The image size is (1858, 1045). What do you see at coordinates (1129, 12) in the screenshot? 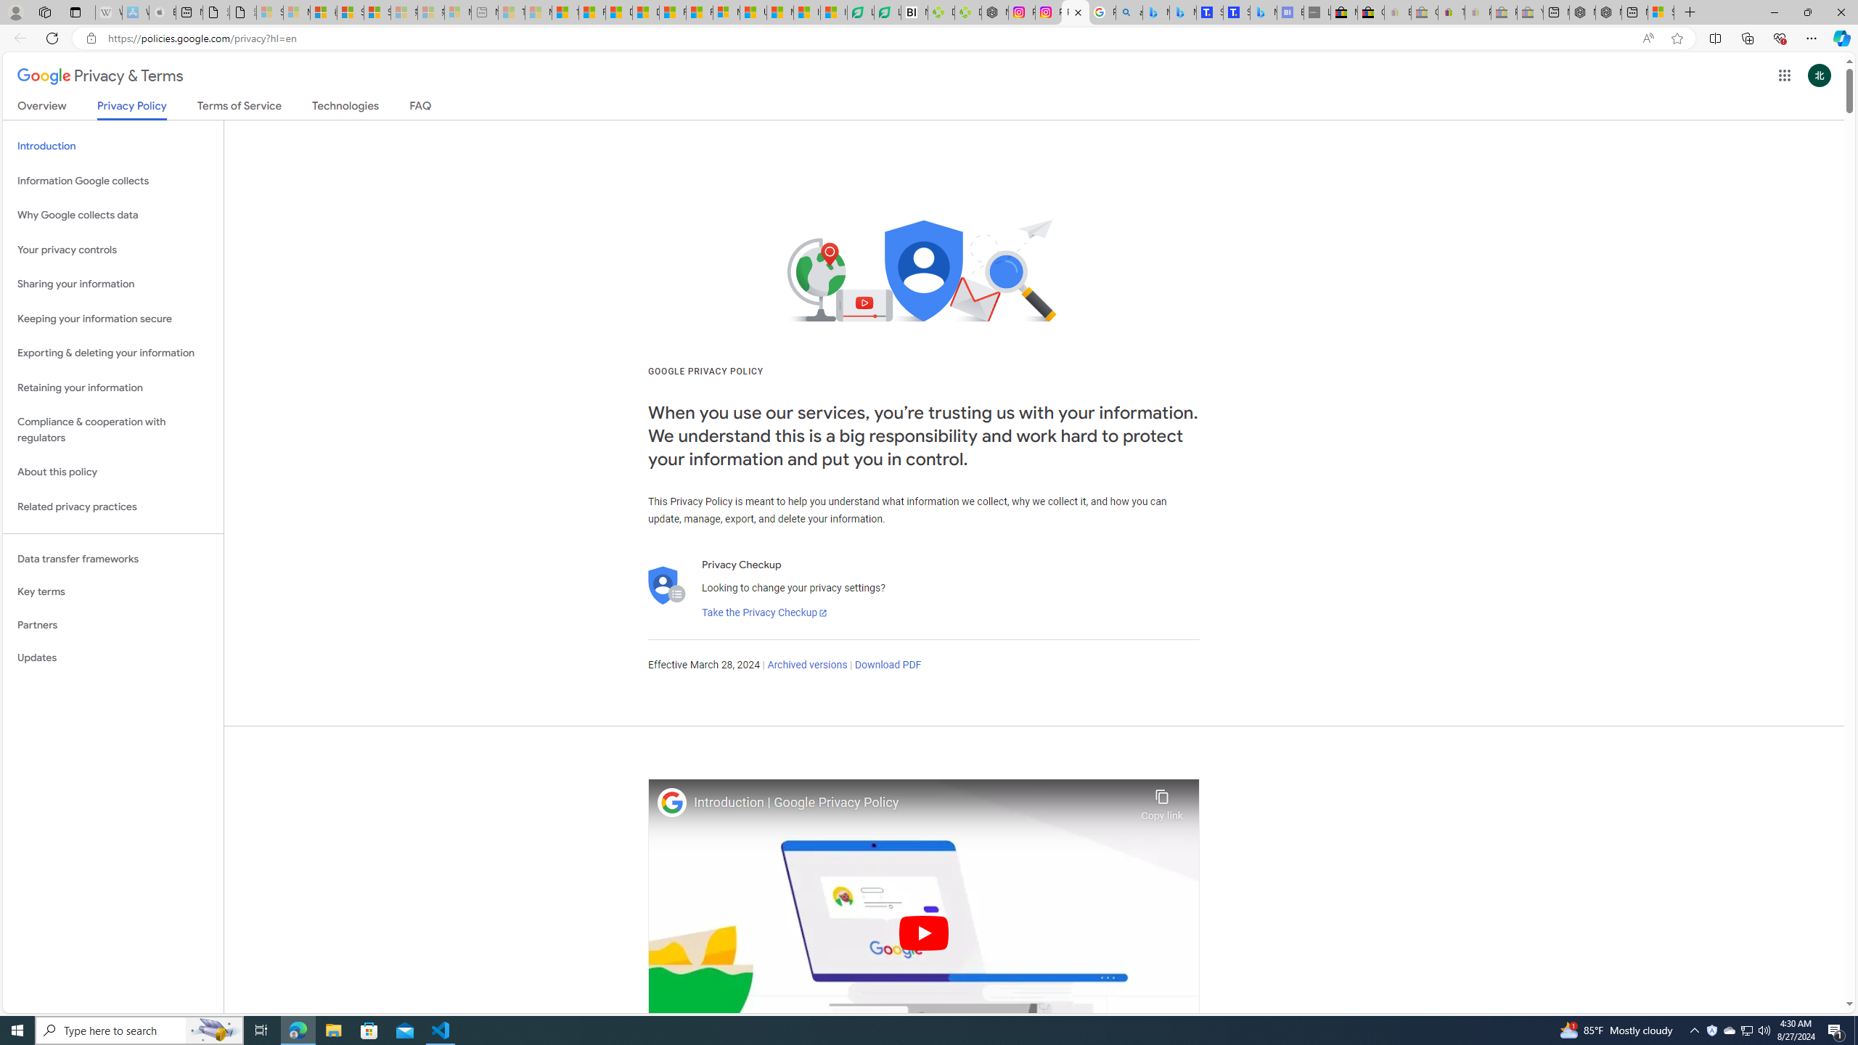
I see `alabama high school quarterback dies - Search` at bounding box center [1129, 12].